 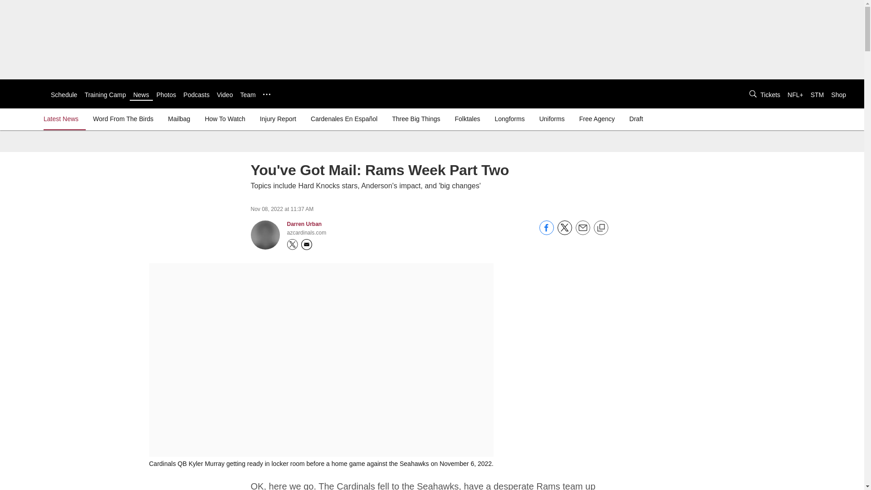 What do you see at coordinates (248, 94) in the screenshot?
I see `Team` at bounding box center [248, 94].